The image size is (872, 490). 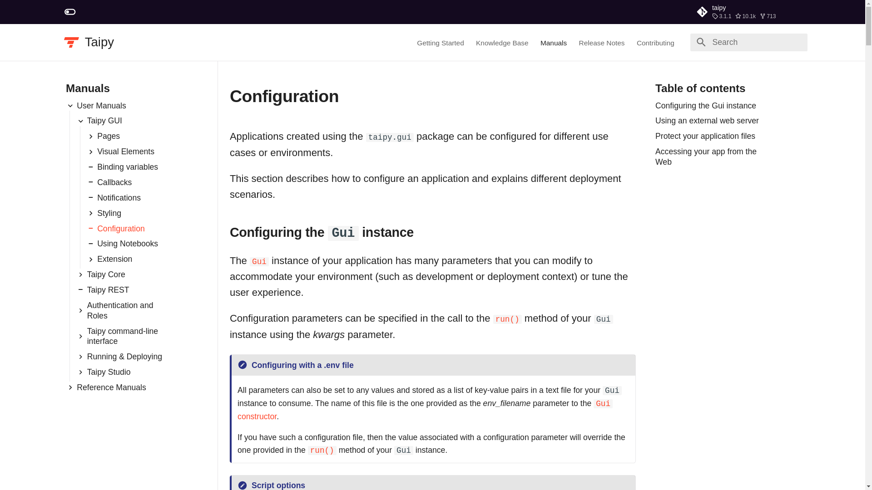 What do you see at coordinates (748, 12) in the screenshot?
I see `taipy` at bounding box center [748, 12].